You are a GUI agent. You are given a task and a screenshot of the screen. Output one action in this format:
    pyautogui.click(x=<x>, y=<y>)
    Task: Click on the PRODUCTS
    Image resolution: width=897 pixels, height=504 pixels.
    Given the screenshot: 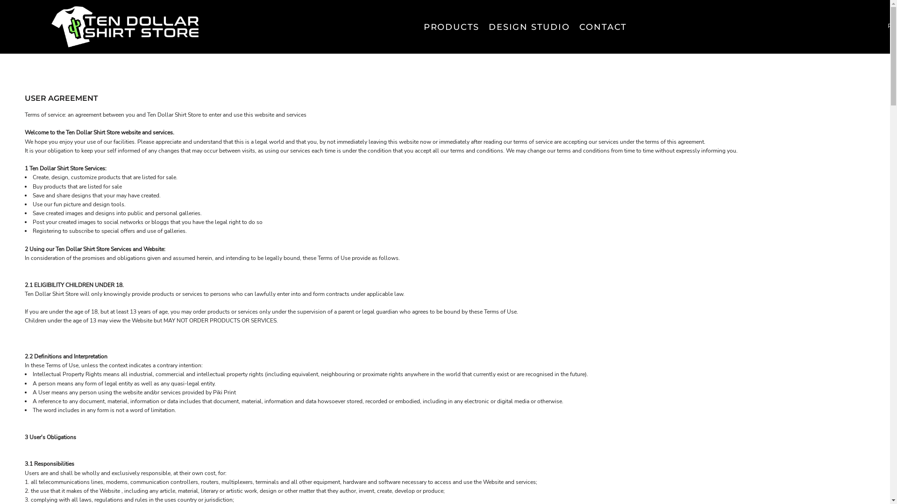 What is the action you would take?
    pyautogui.click(x=451, y=27)
    